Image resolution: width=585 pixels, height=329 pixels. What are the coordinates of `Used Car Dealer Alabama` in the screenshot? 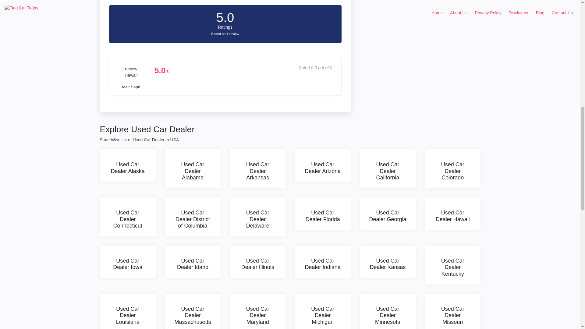 It's located at (193, 169).